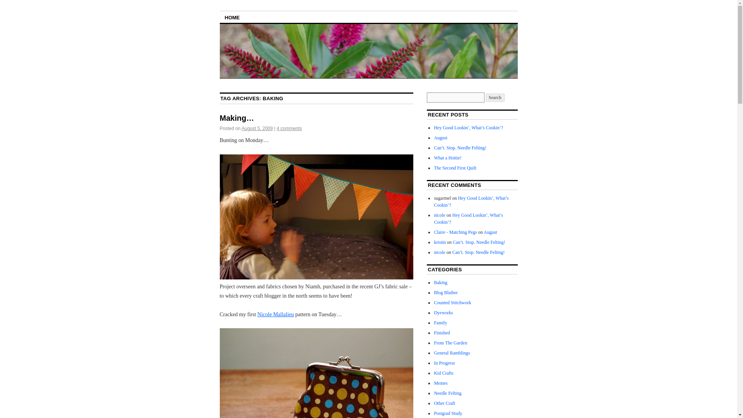 Image resolution: width=743 pixels, height=418 pixels. I want to click on Nicole Mallalieu, so click(275, 314).